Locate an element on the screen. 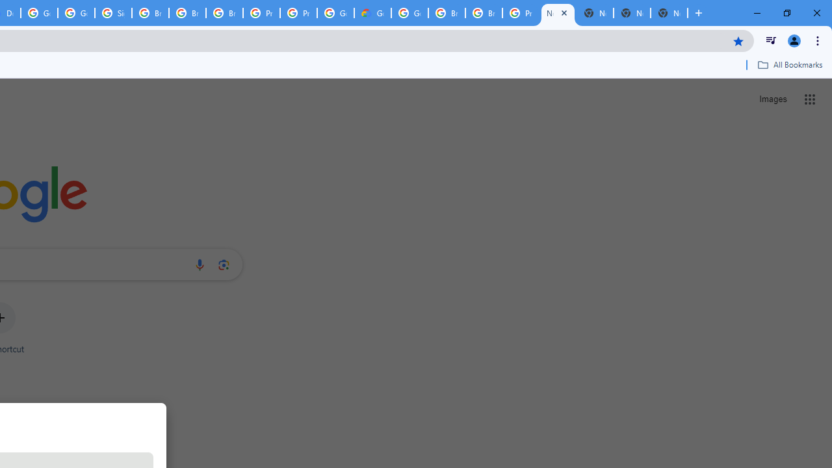 This screenshot has width=832, height=468. Google Cloud Platform is located at coordinates (335, 13).